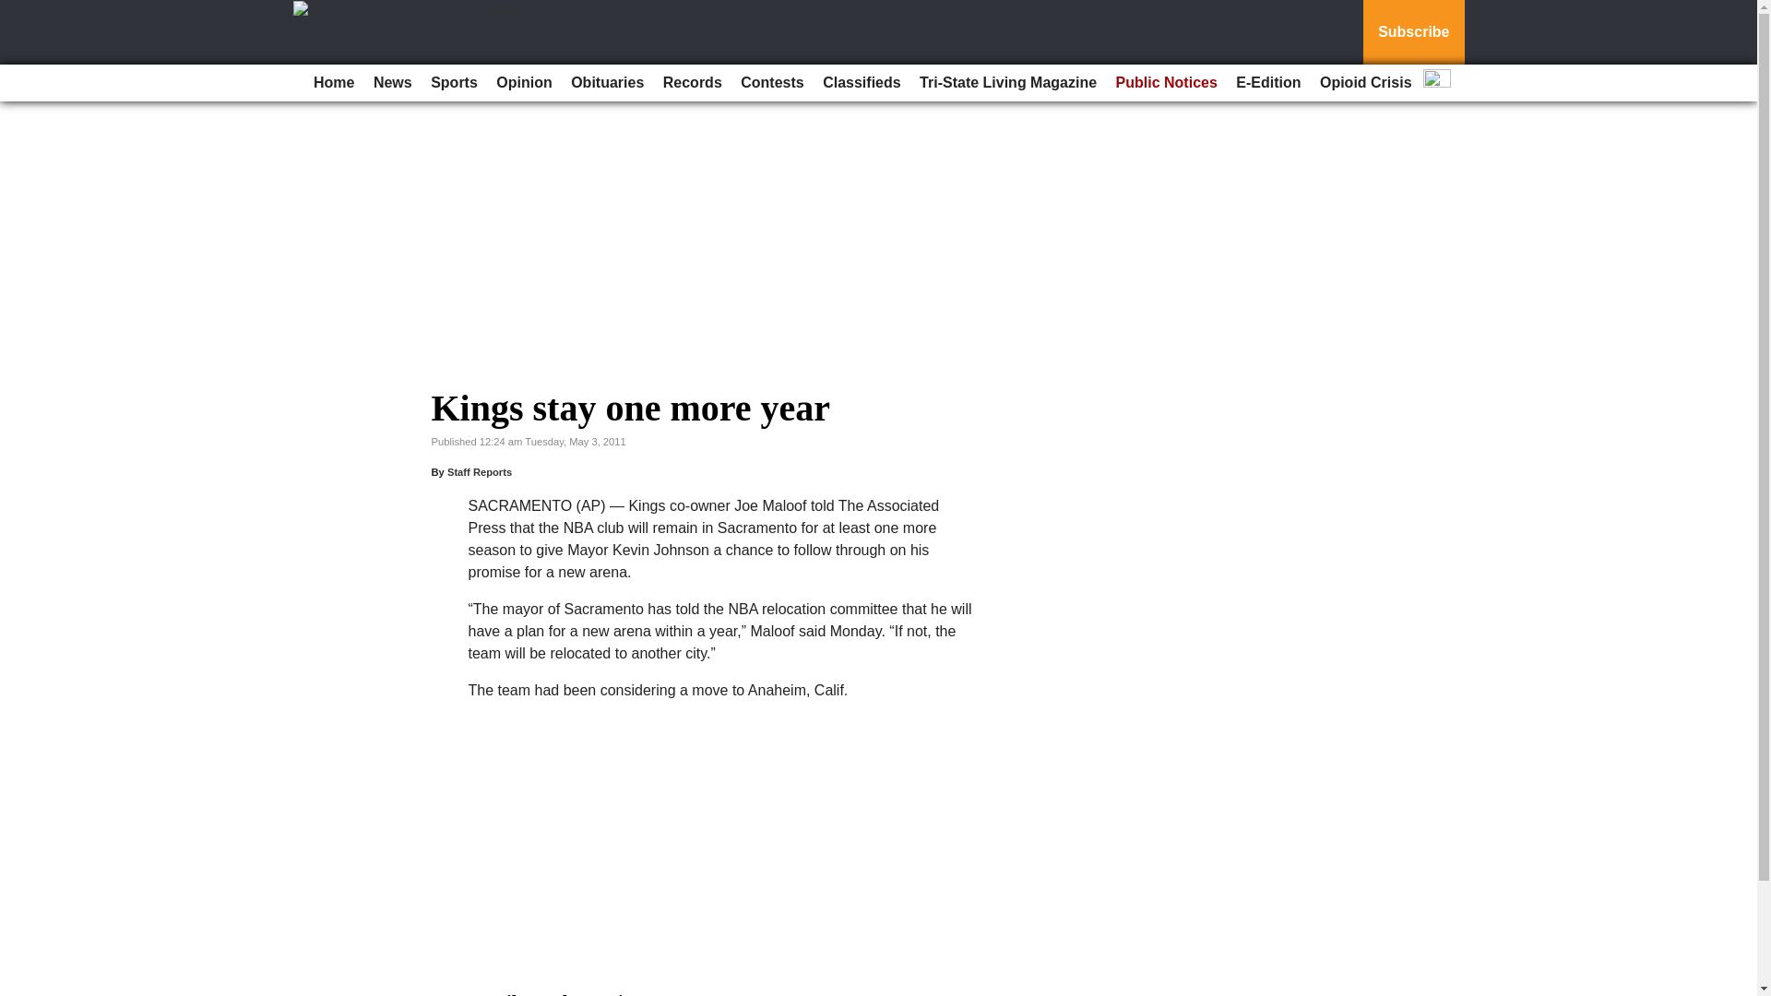 This screenshot has height=996, width=1771. I want to click on Opinion, so click(524, 83).